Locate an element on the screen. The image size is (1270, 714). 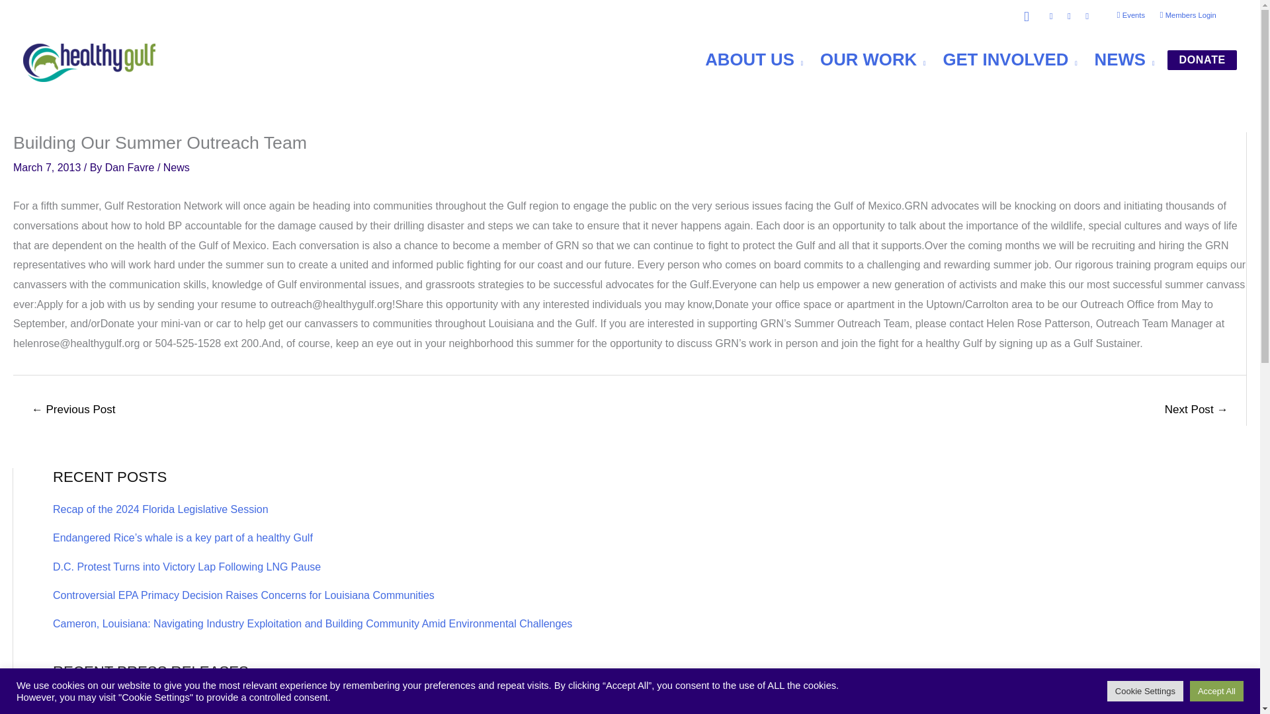
DONATE is located at coordinates (1202, 59).